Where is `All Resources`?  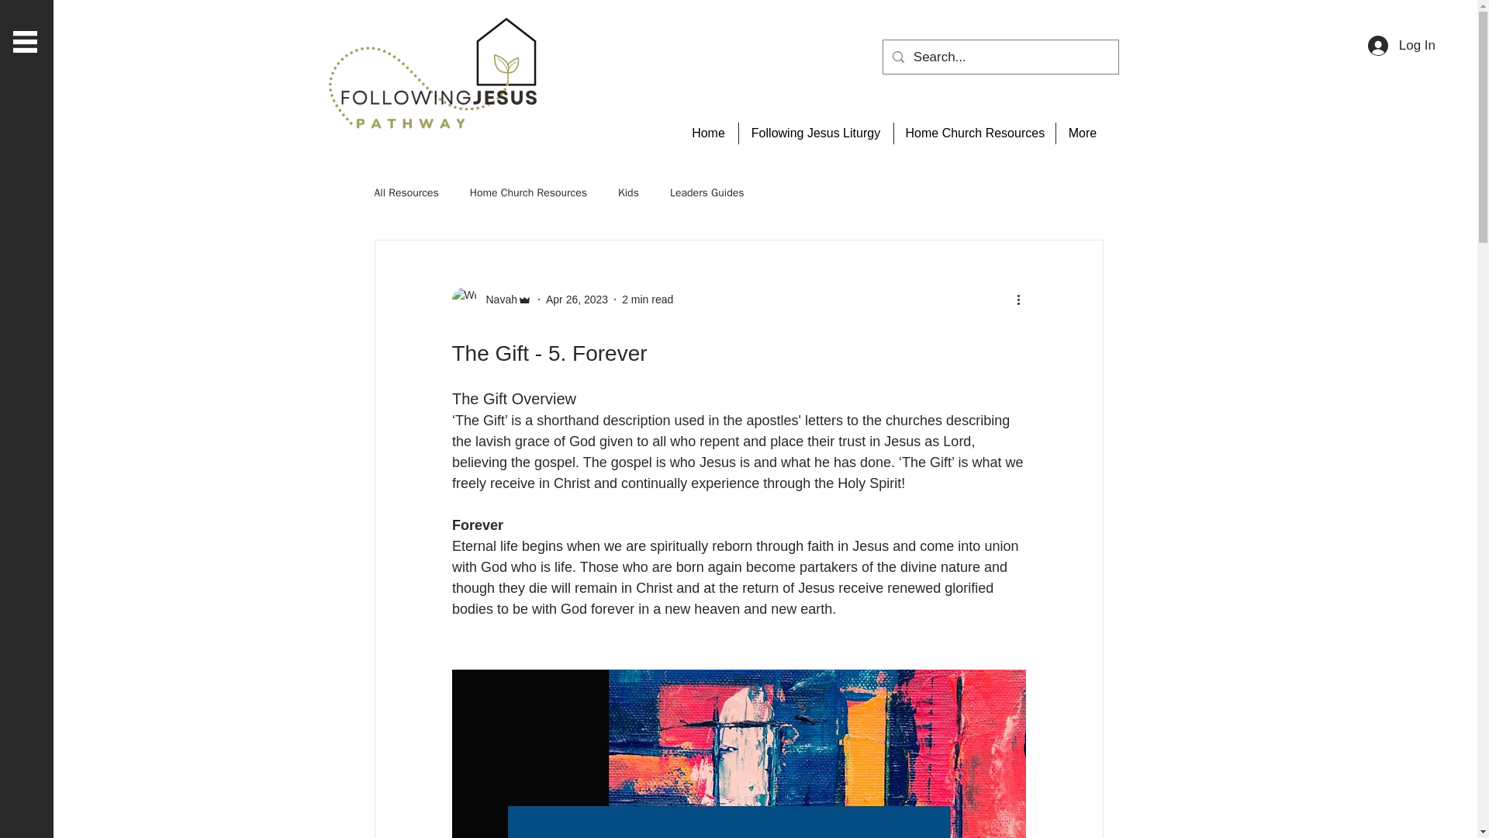 All Resources is located at coordinates (405, 192).